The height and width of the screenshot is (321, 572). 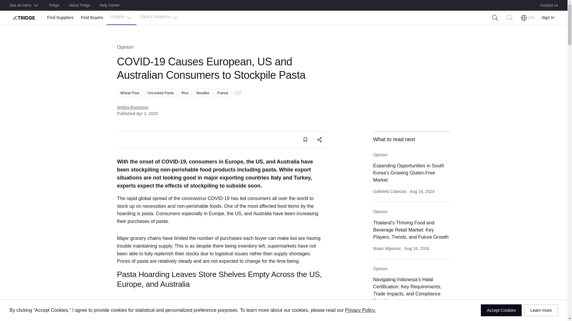 What do you see at coordinates (79, 5) in the screenshot?
I see `About Tridge` at bounding box center [79, 5].